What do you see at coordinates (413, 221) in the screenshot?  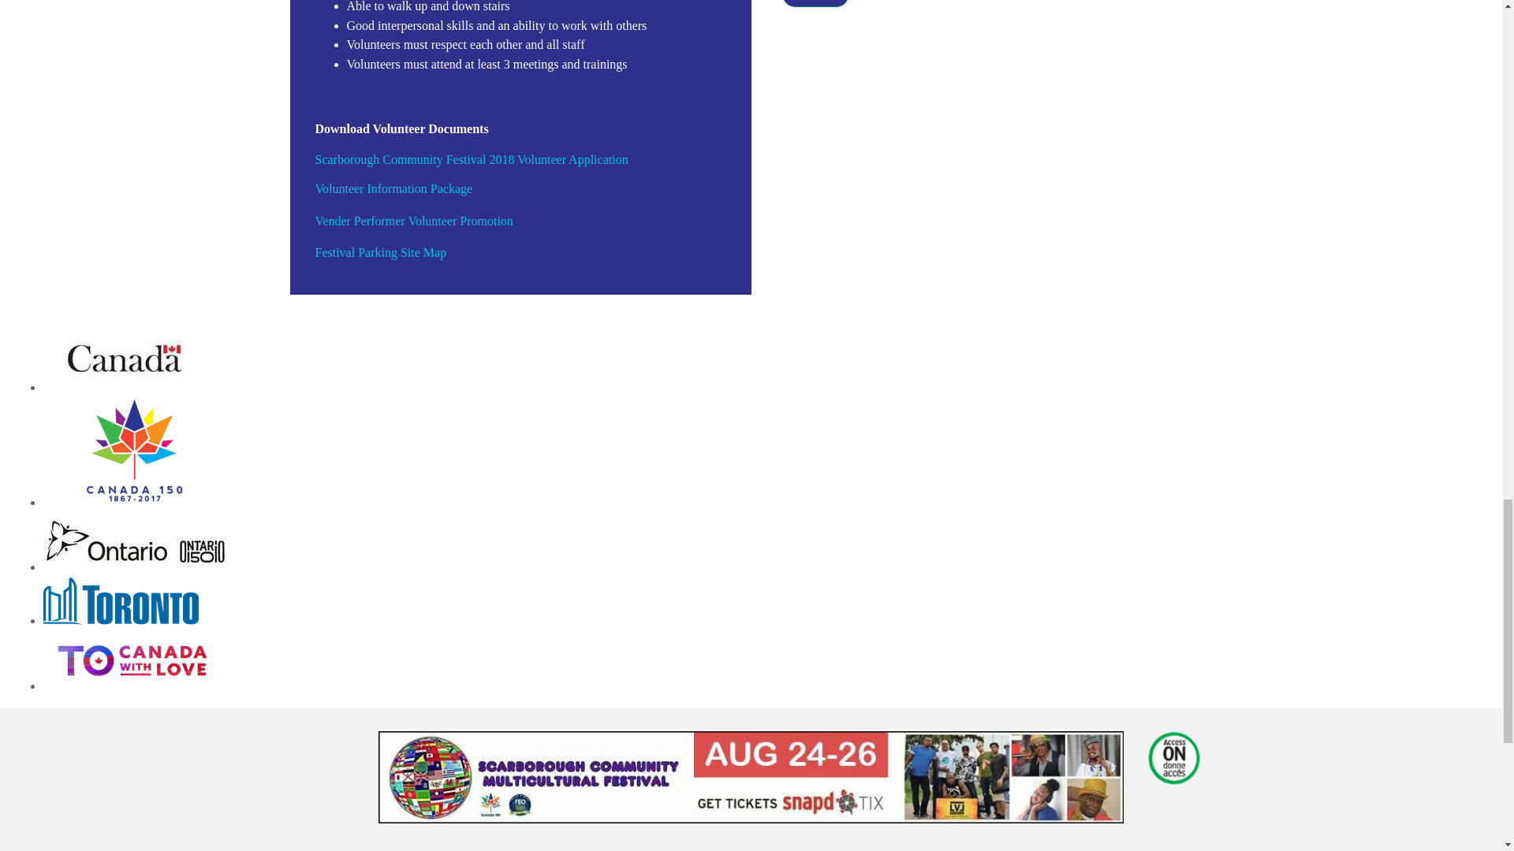 I see `Vender Performer Volunteer Promotion` at bounding box center [413, 221].